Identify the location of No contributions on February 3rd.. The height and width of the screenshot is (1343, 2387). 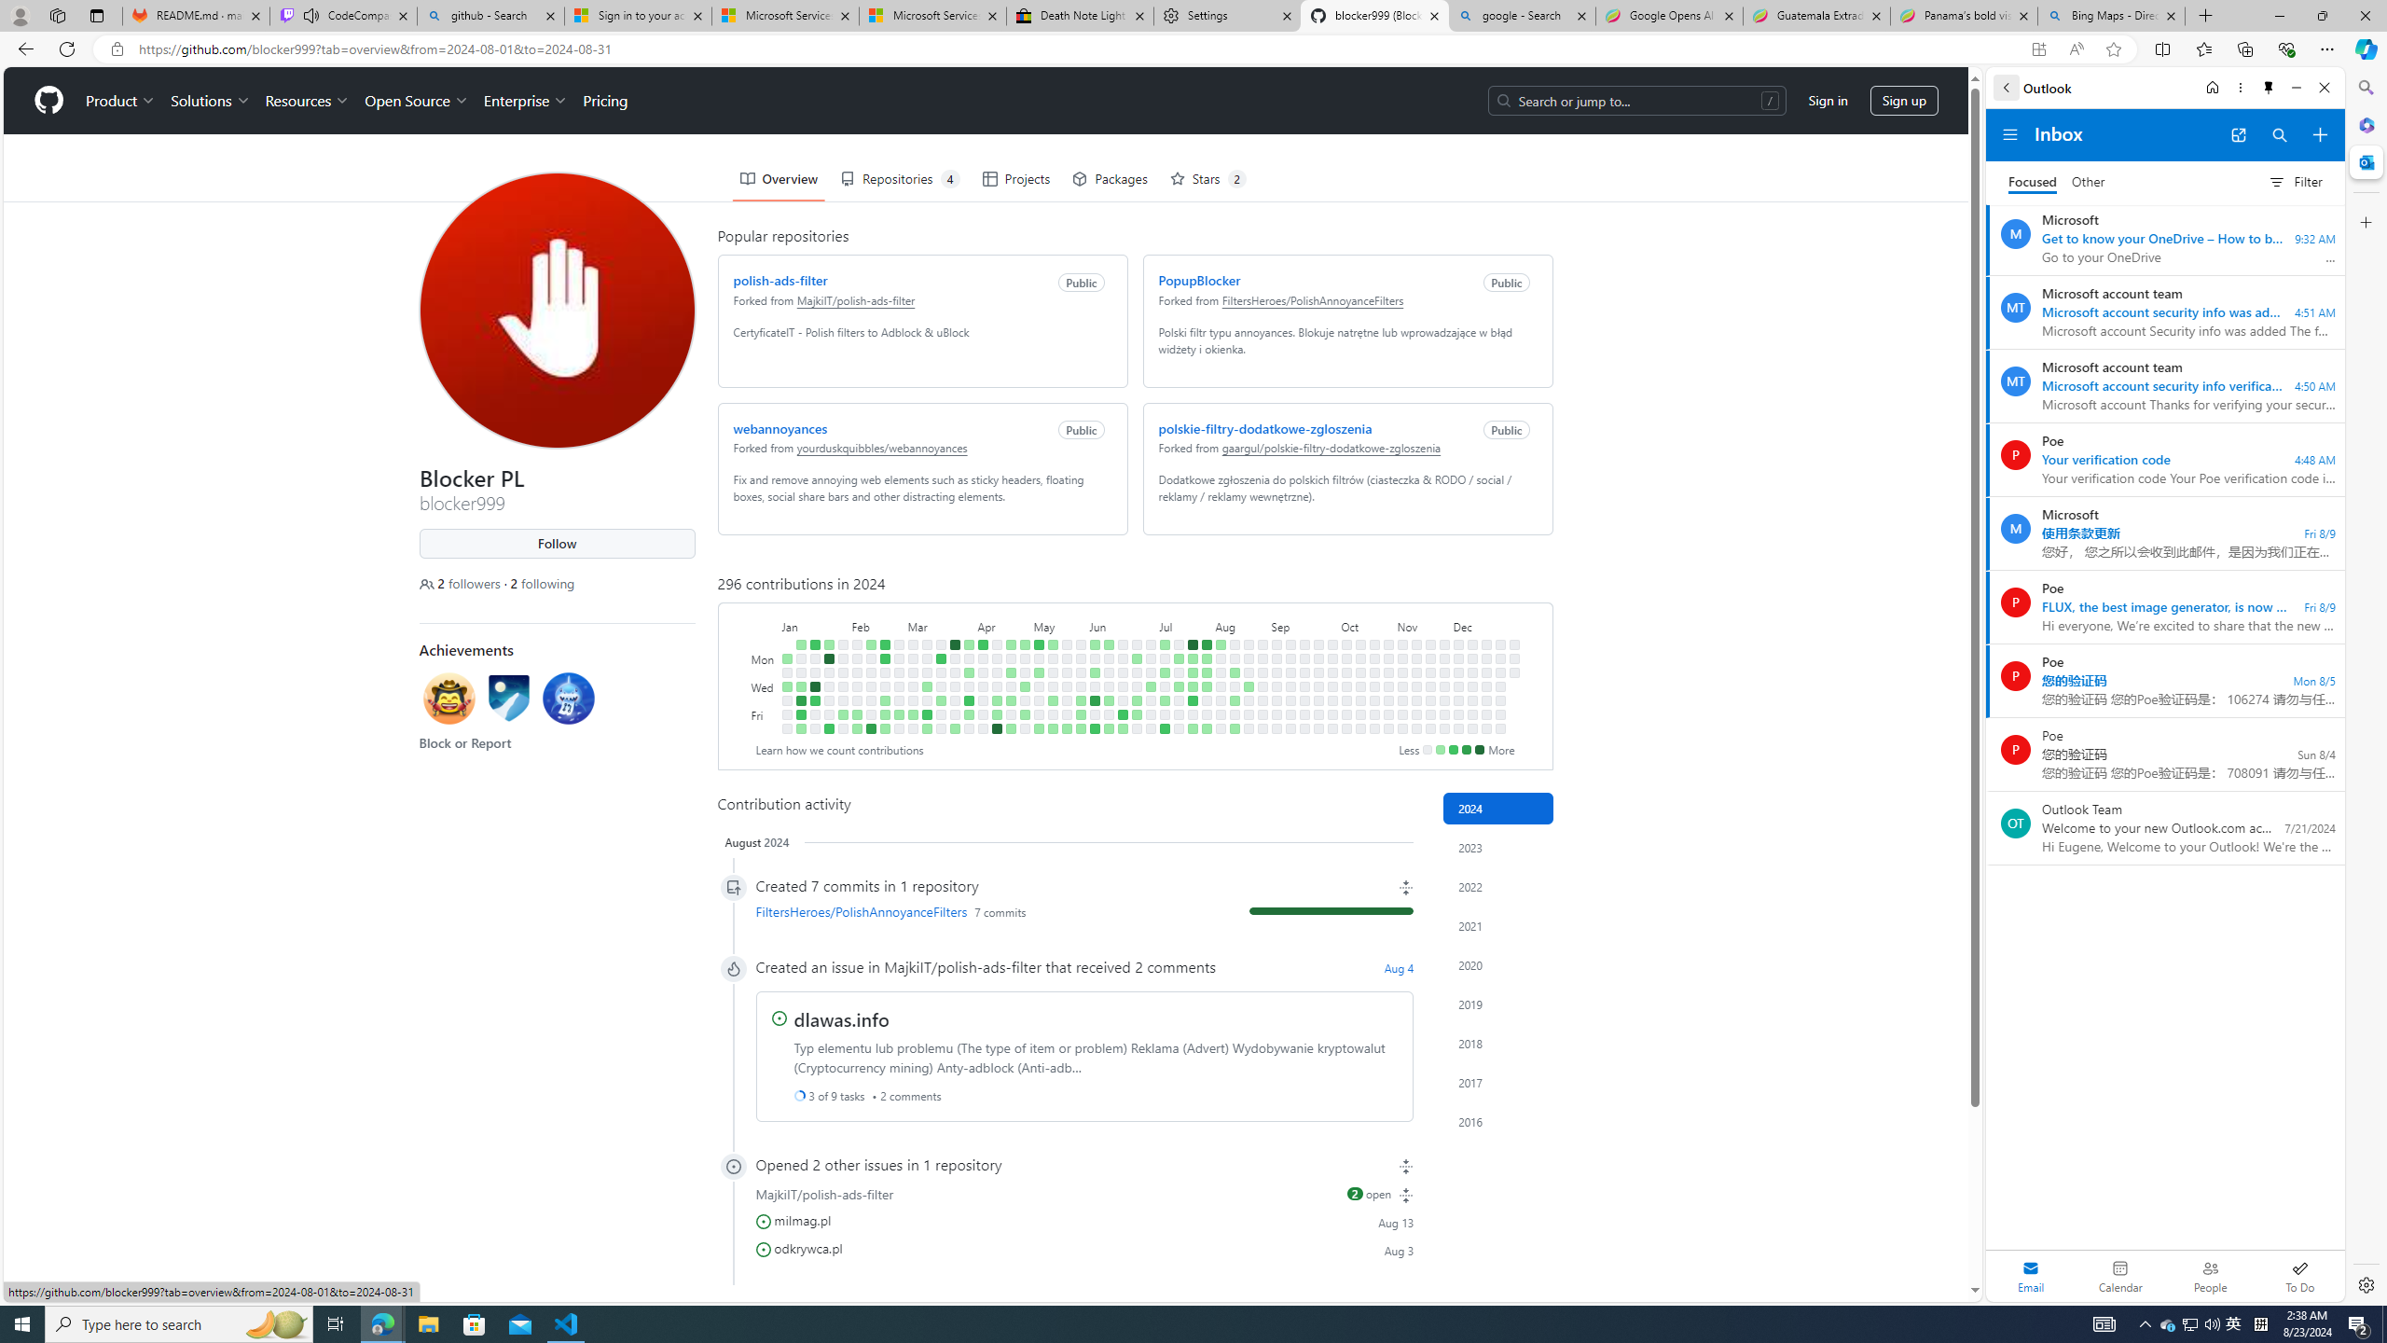
(842, 729).